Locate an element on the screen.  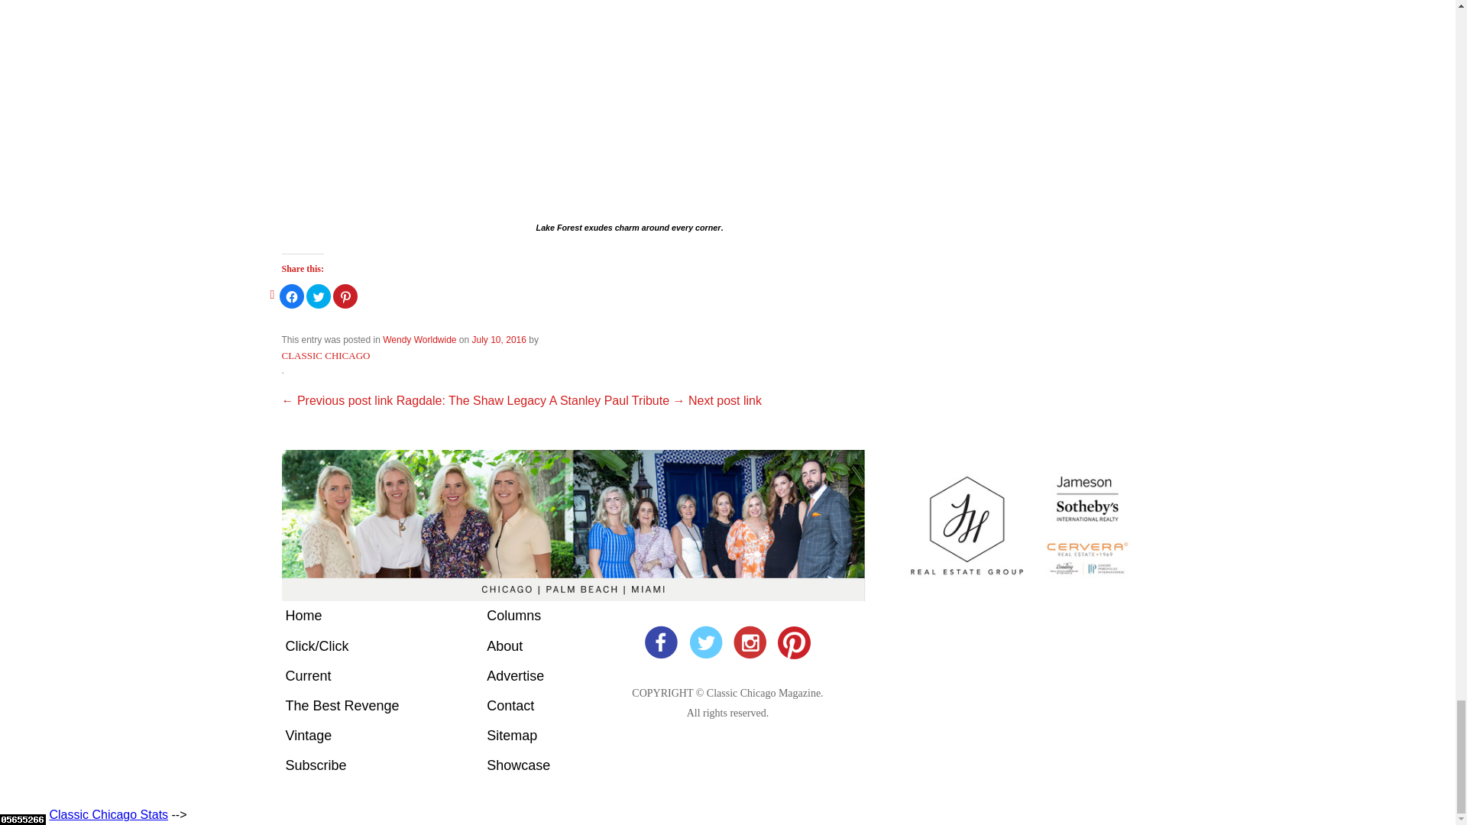
Click to share on Facebook is located at coordinates (292, 296).